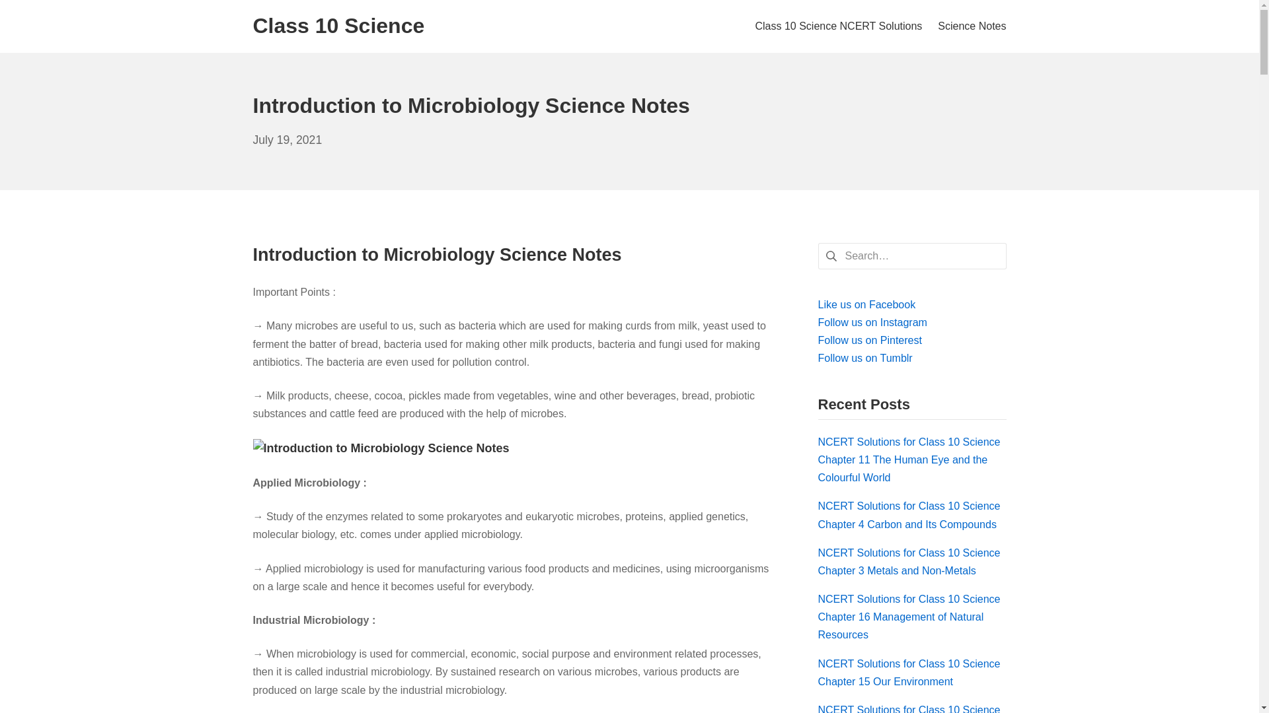  Describe the element at coordinates (865, 358) in the screenshot. I see `Follow us on Tumblr` at that location.